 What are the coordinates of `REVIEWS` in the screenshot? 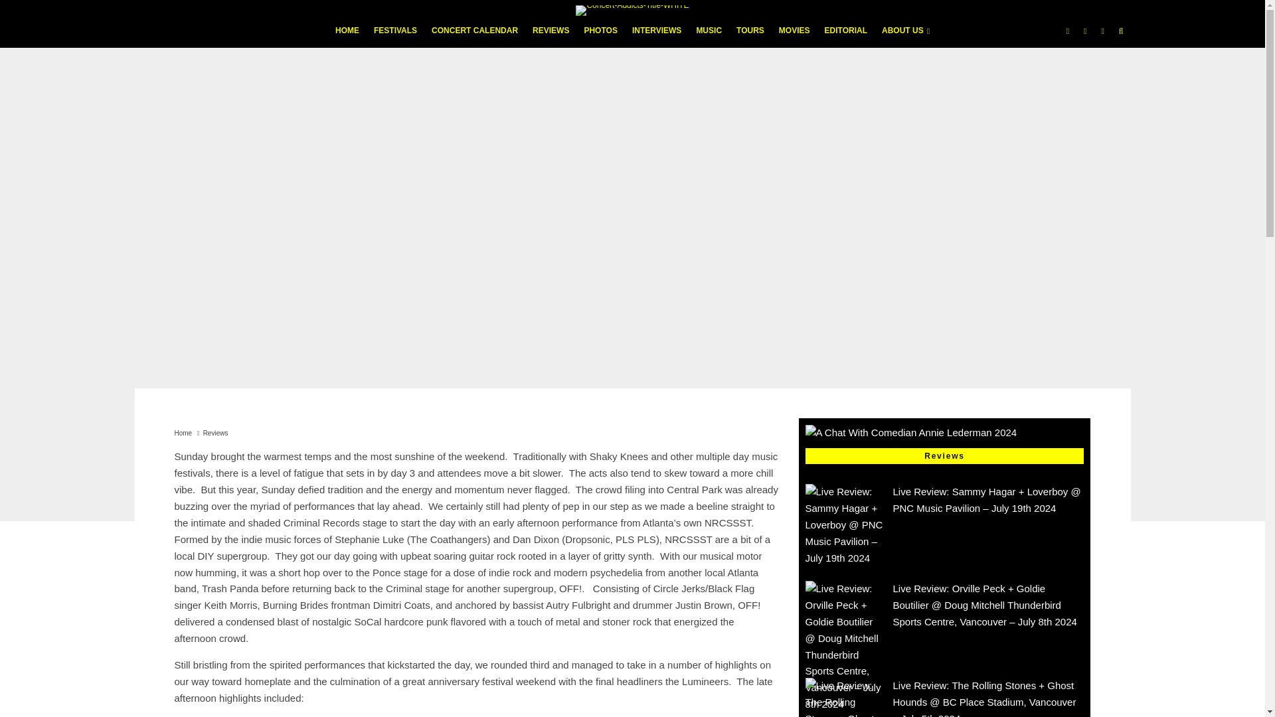 It's located at (551, 35).